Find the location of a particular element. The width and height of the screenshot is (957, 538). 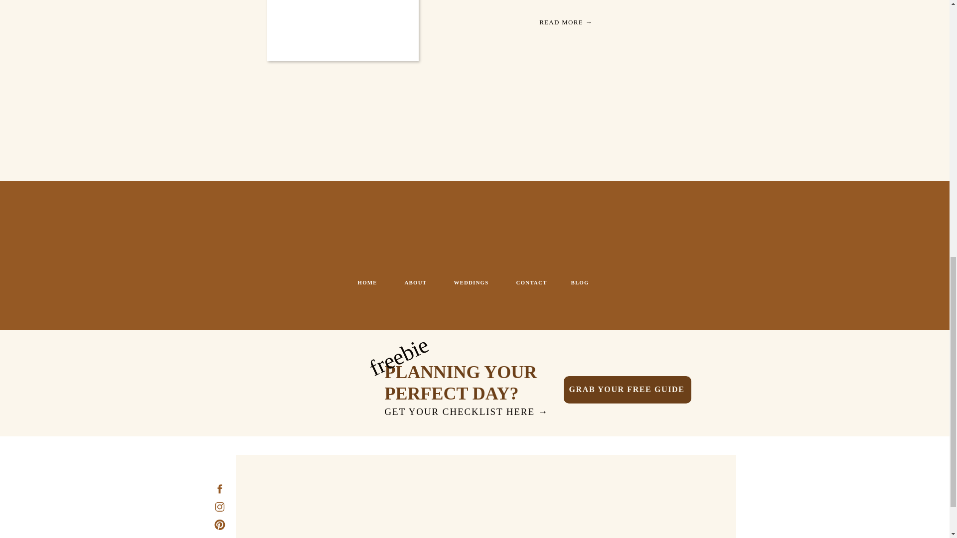

Small Town, Big Hearts is located at coordinates (565, 22).